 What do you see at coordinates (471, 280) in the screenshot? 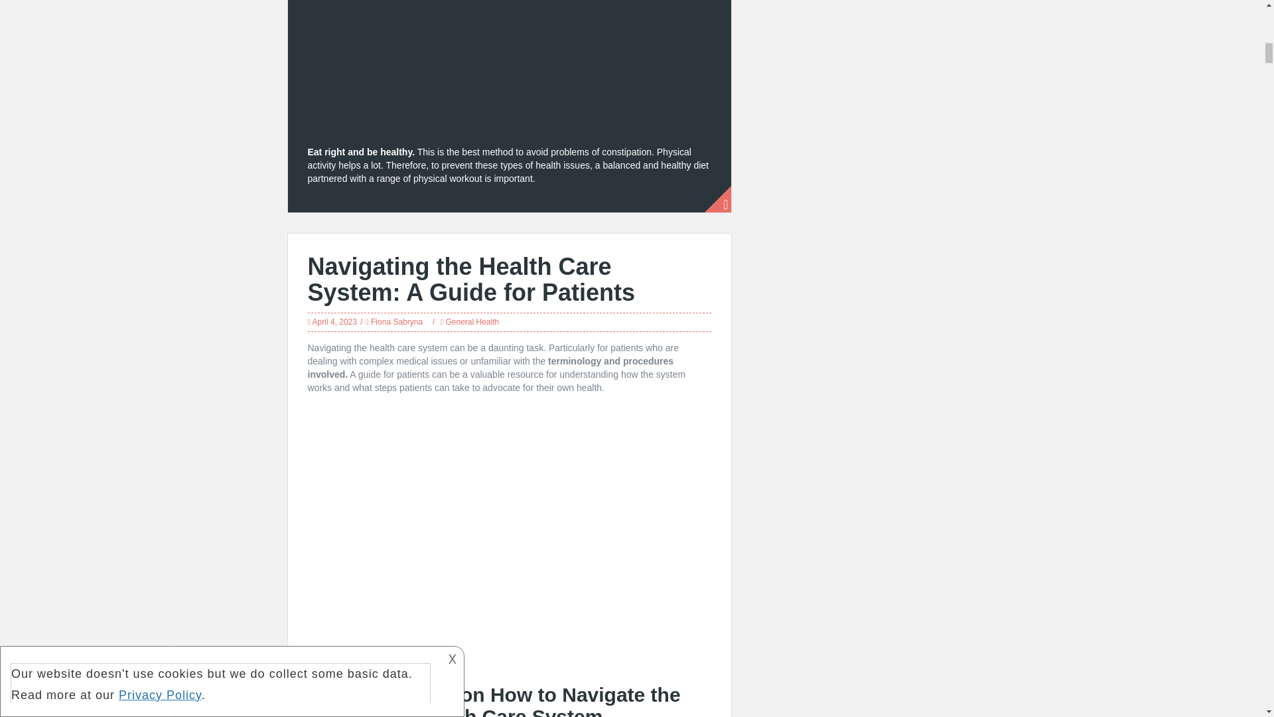
I see `Navigating the Health Care System: A Guide for Patients` at bounding box center [471, 280].